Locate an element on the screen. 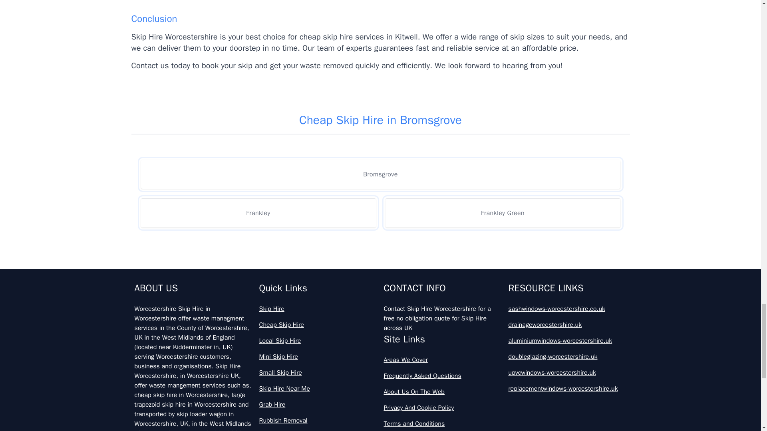 This screenshot has height=431, width=767. Rubbish Removal is located at coordinates (318, 421).